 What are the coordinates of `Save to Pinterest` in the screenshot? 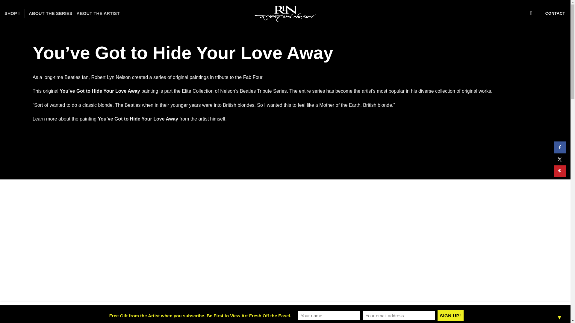 It's located at (560, 171).